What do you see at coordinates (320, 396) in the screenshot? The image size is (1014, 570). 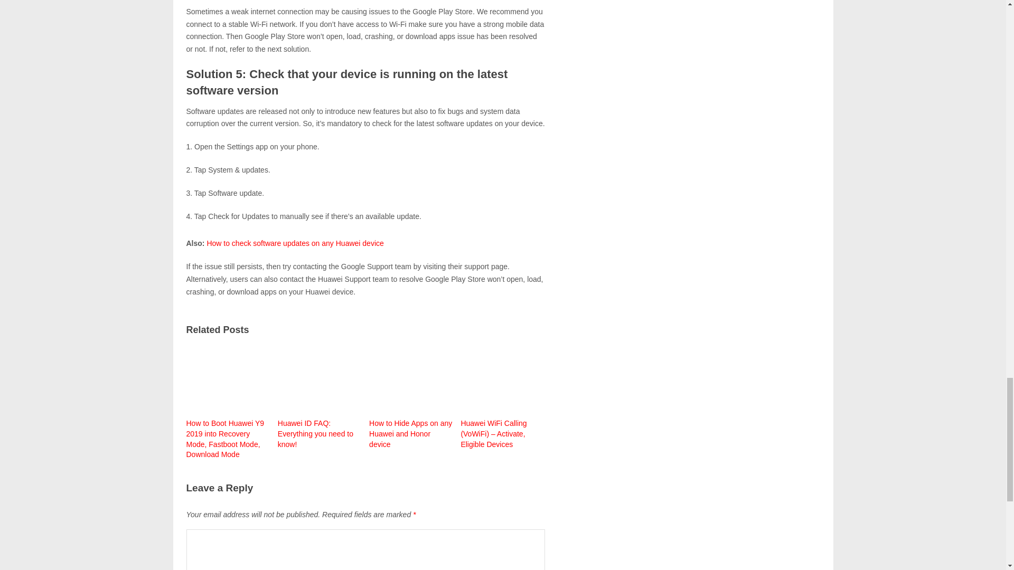 I see `Huawei ID FAQ: Everything you need to know!` at bounding box center [320, 396].